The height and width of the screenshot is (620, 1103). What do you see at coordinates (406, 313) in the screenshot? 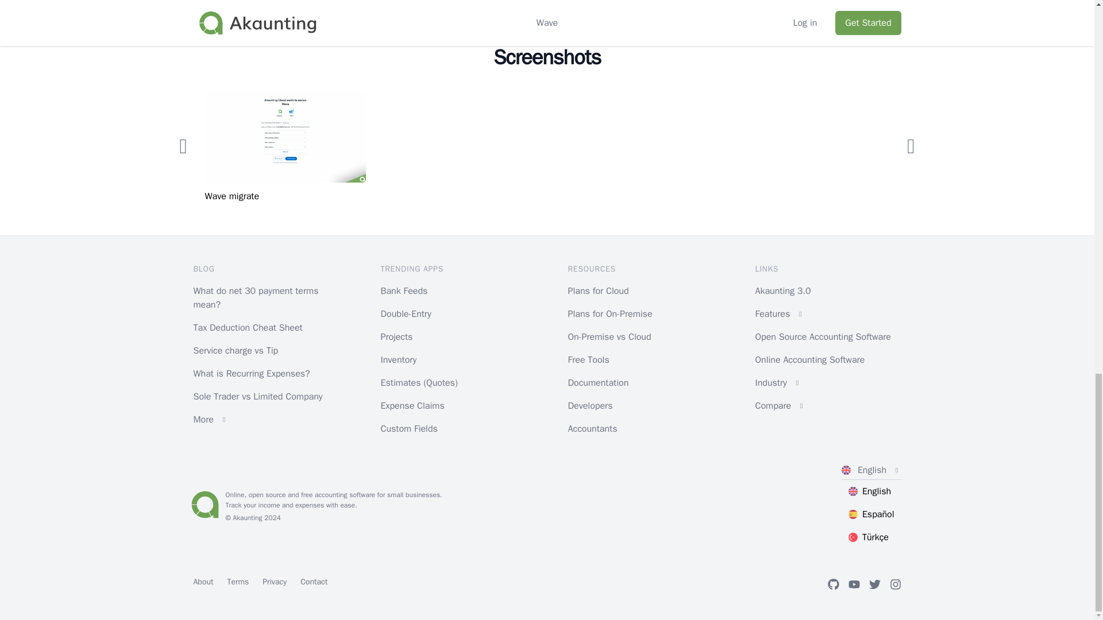
I see `Double-Entry` at bounding box center [406, 313].